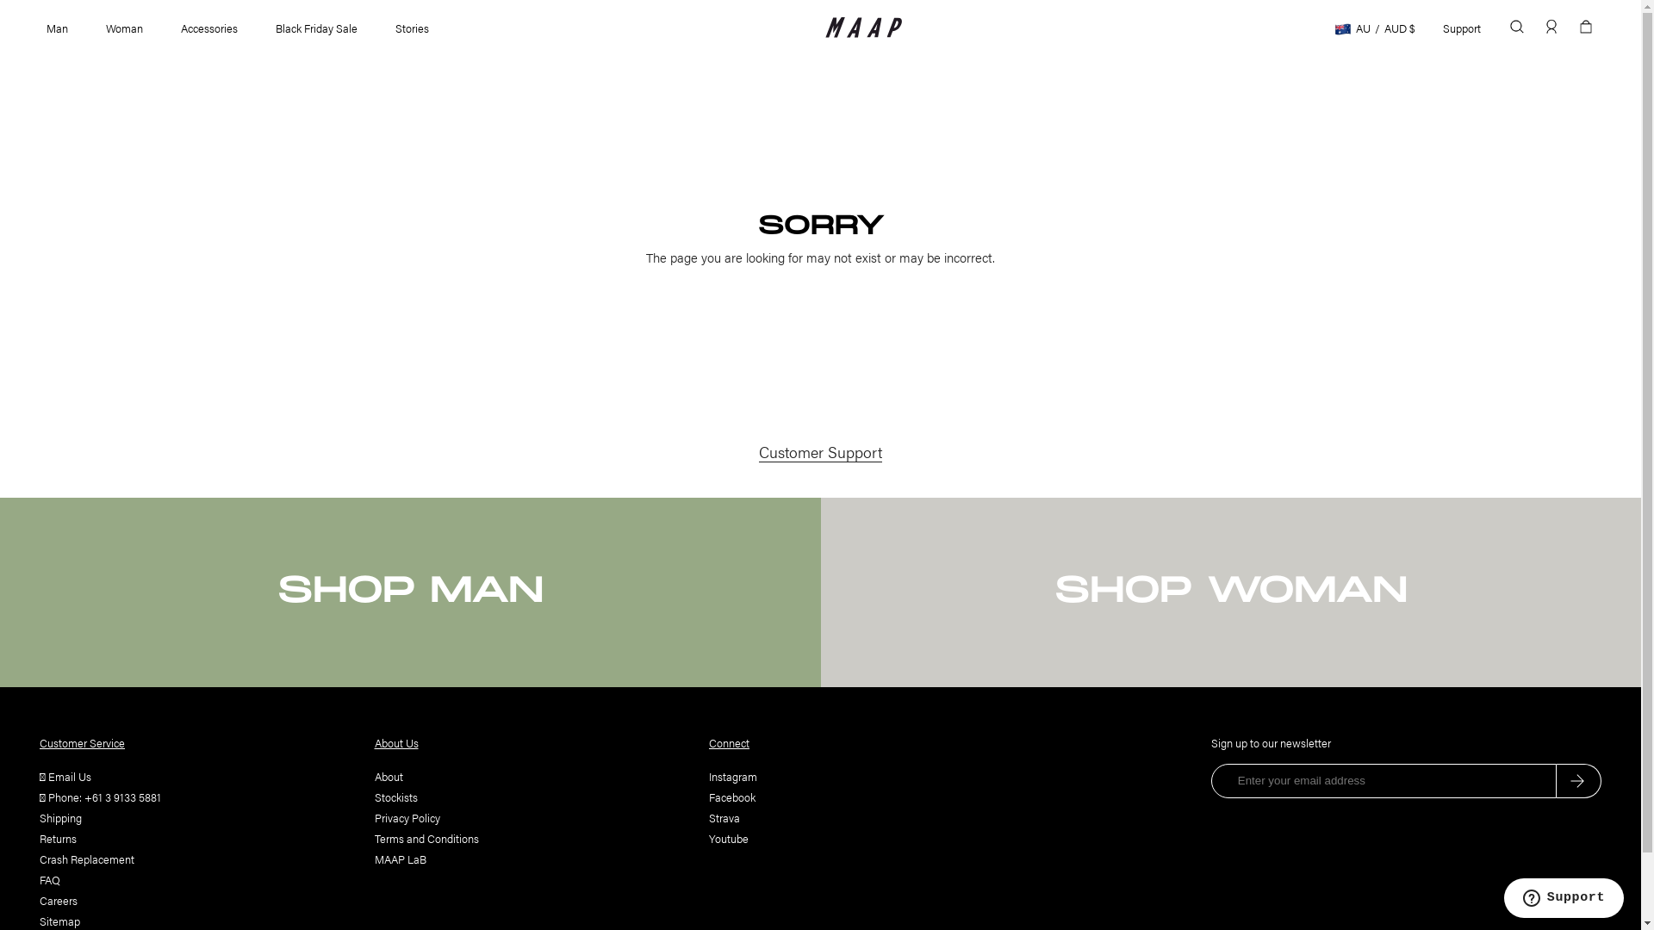 This screenshot has height=930, width=1654. I want to click on Black Friday Sale, so click(317, 28).